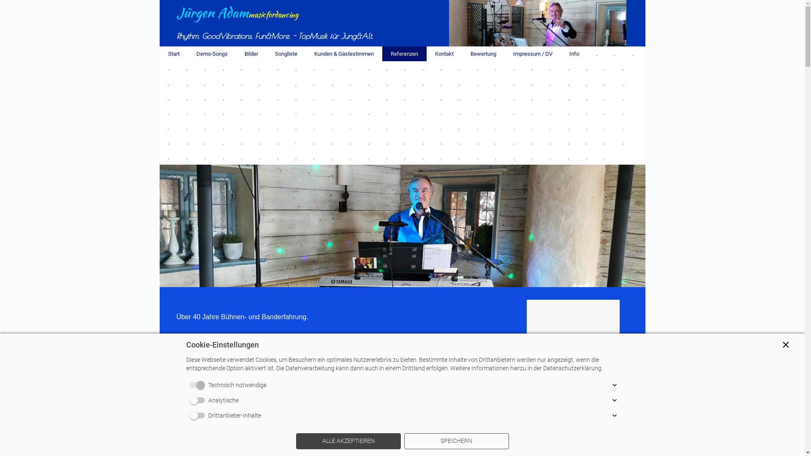  What do you see at coordinates (569, 128) in the screenshot?
I see `.` at bounding box center [569, 128].